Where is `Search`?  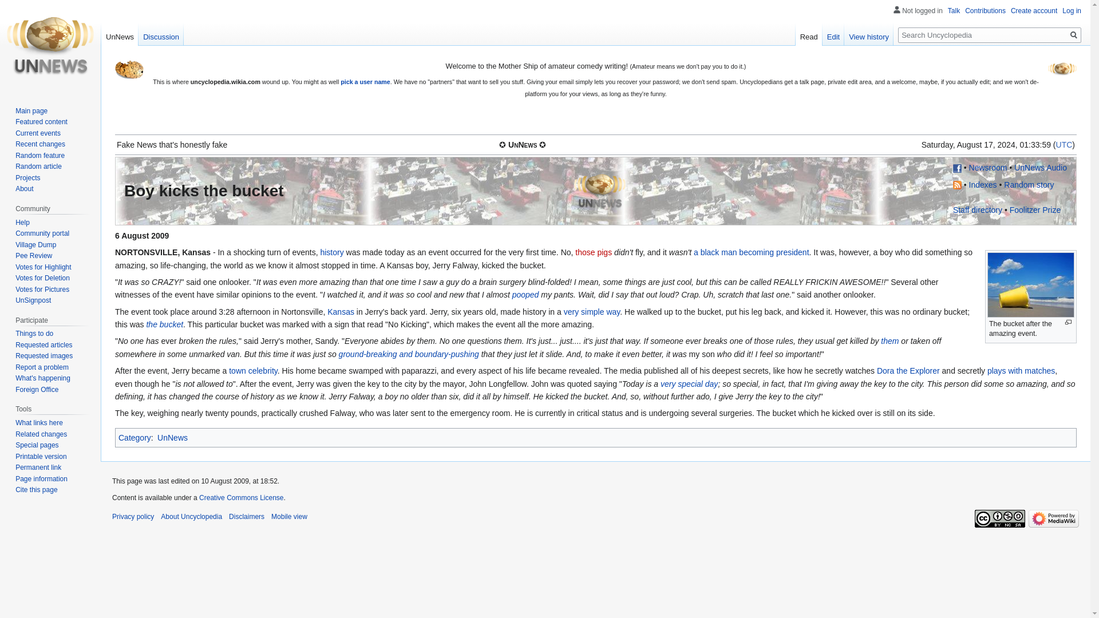 Search is located at coordinates (1074, 35).